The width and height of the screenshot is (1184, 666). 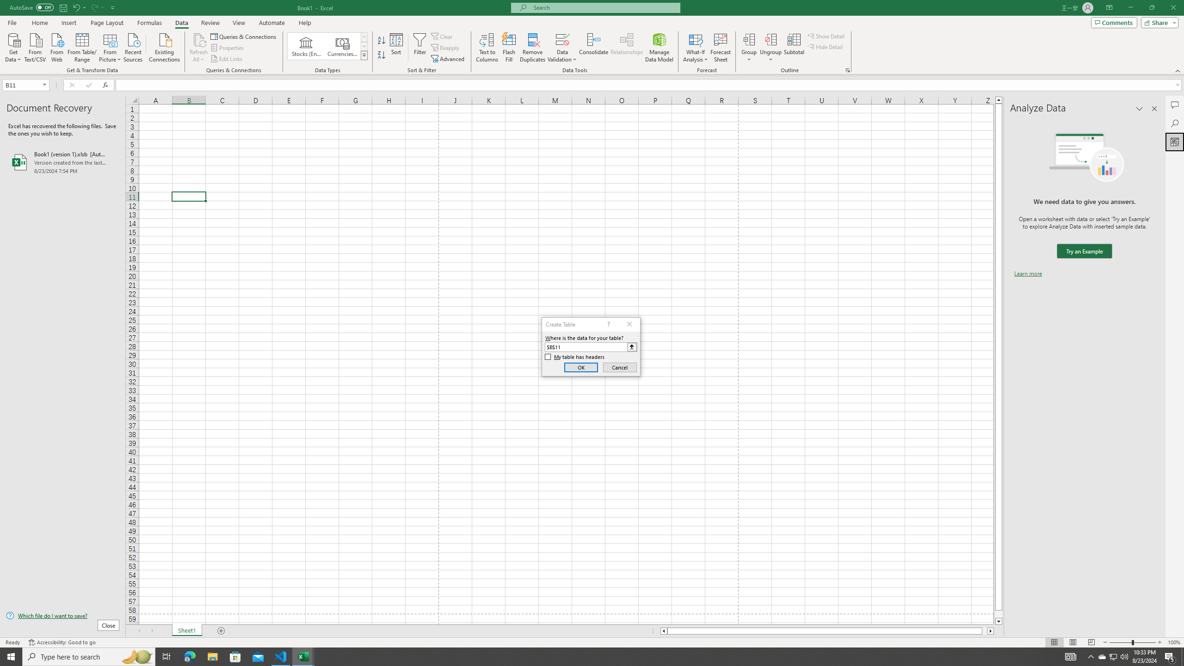 What do you see at coordinates (660, 48) in the screenshot?
I see `Manage Data Model` at bounding box center [660, 48].